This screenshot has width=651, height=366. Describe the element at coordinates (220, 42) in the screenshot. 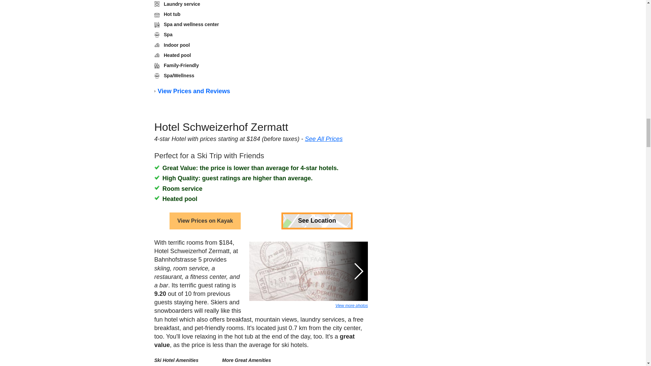

I see `Hotel Schweizerhof Zermatt` at that location.